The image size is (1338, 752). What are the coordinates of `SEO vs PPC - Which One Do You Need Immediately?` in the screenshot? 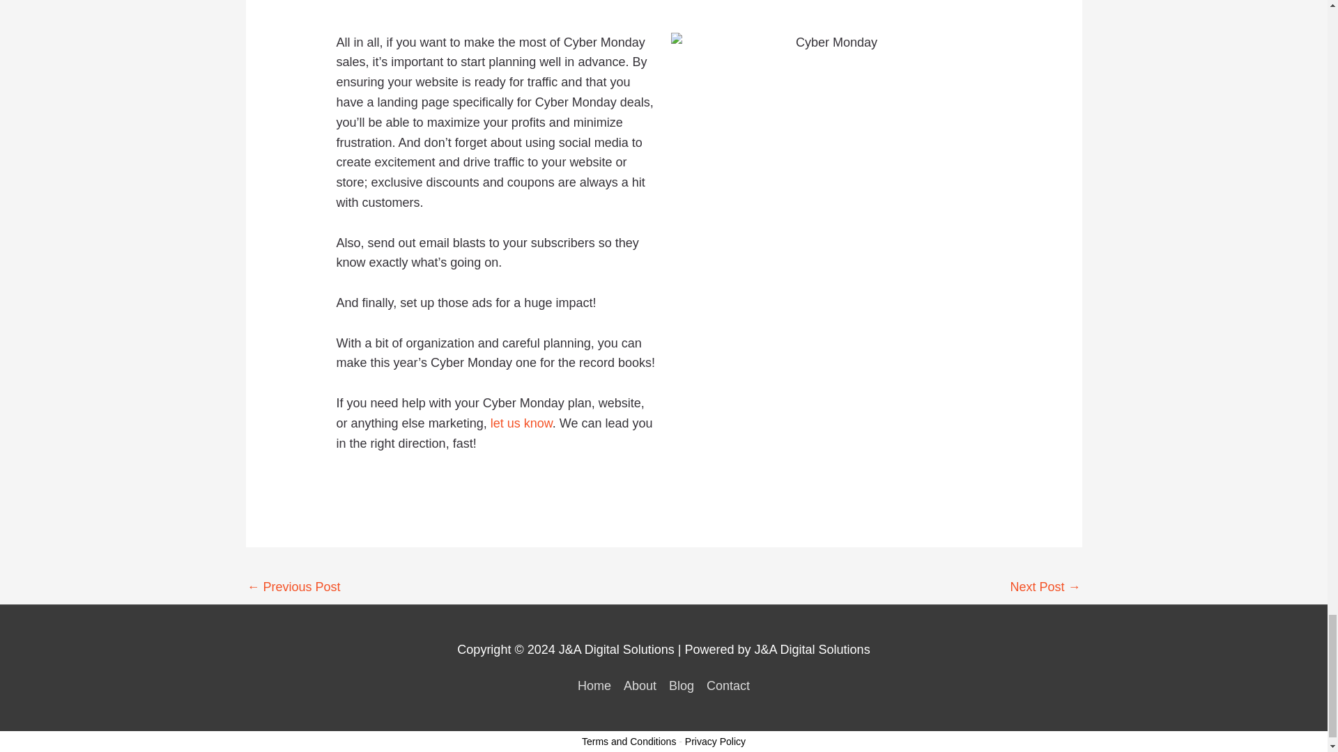 It's located at (293, 588).